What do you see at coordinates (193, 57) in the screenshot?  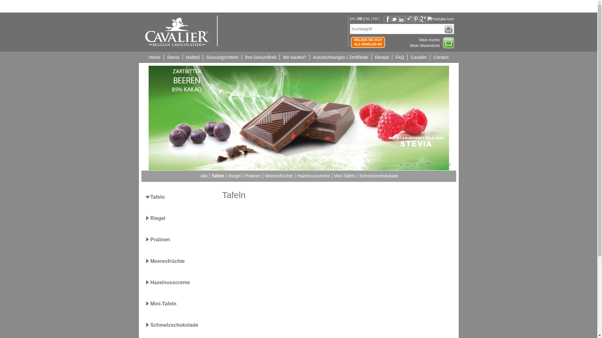 I see `Maltitol` at bounding box center [193, 57].